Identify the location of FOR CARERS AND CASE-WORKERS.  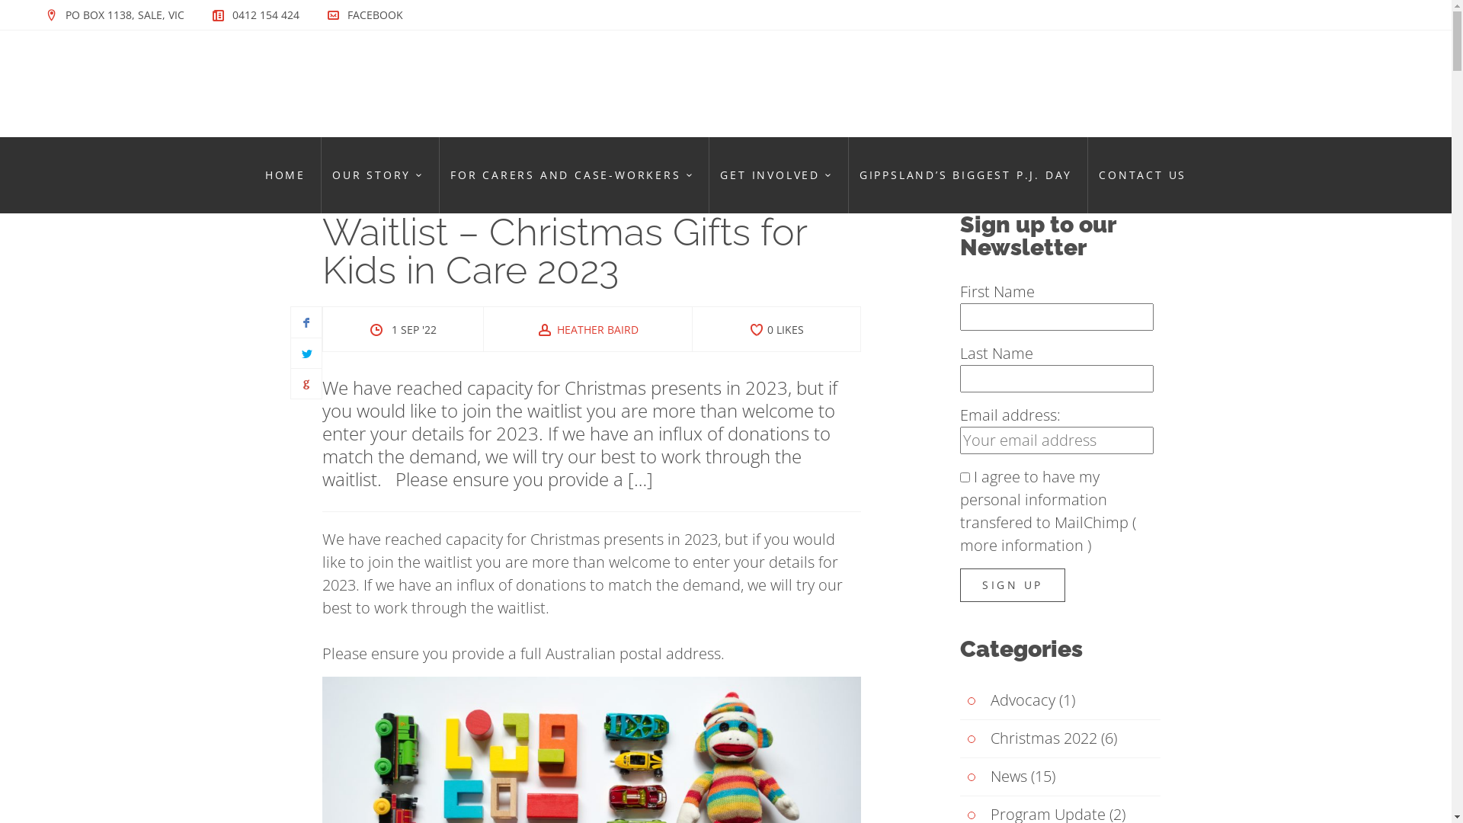
(571, 175).